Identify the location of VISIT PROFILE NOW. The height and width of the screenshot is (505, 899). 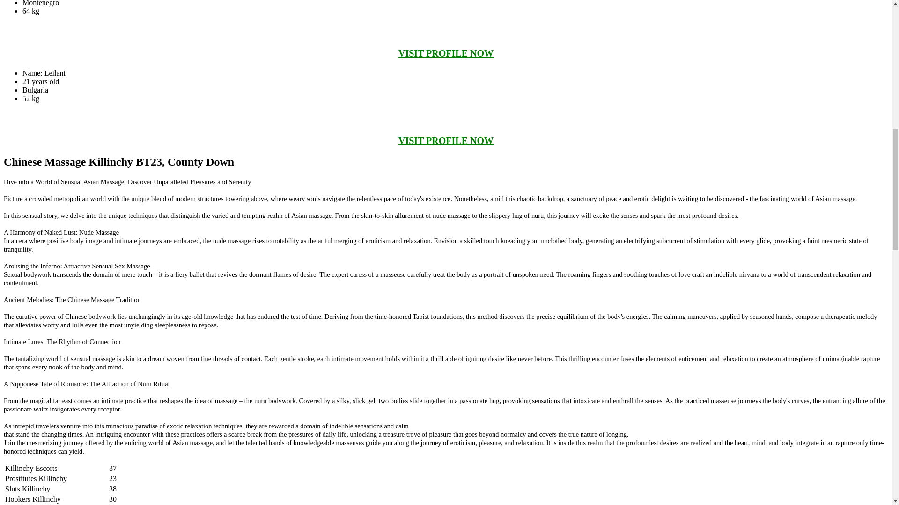
(446, 53).